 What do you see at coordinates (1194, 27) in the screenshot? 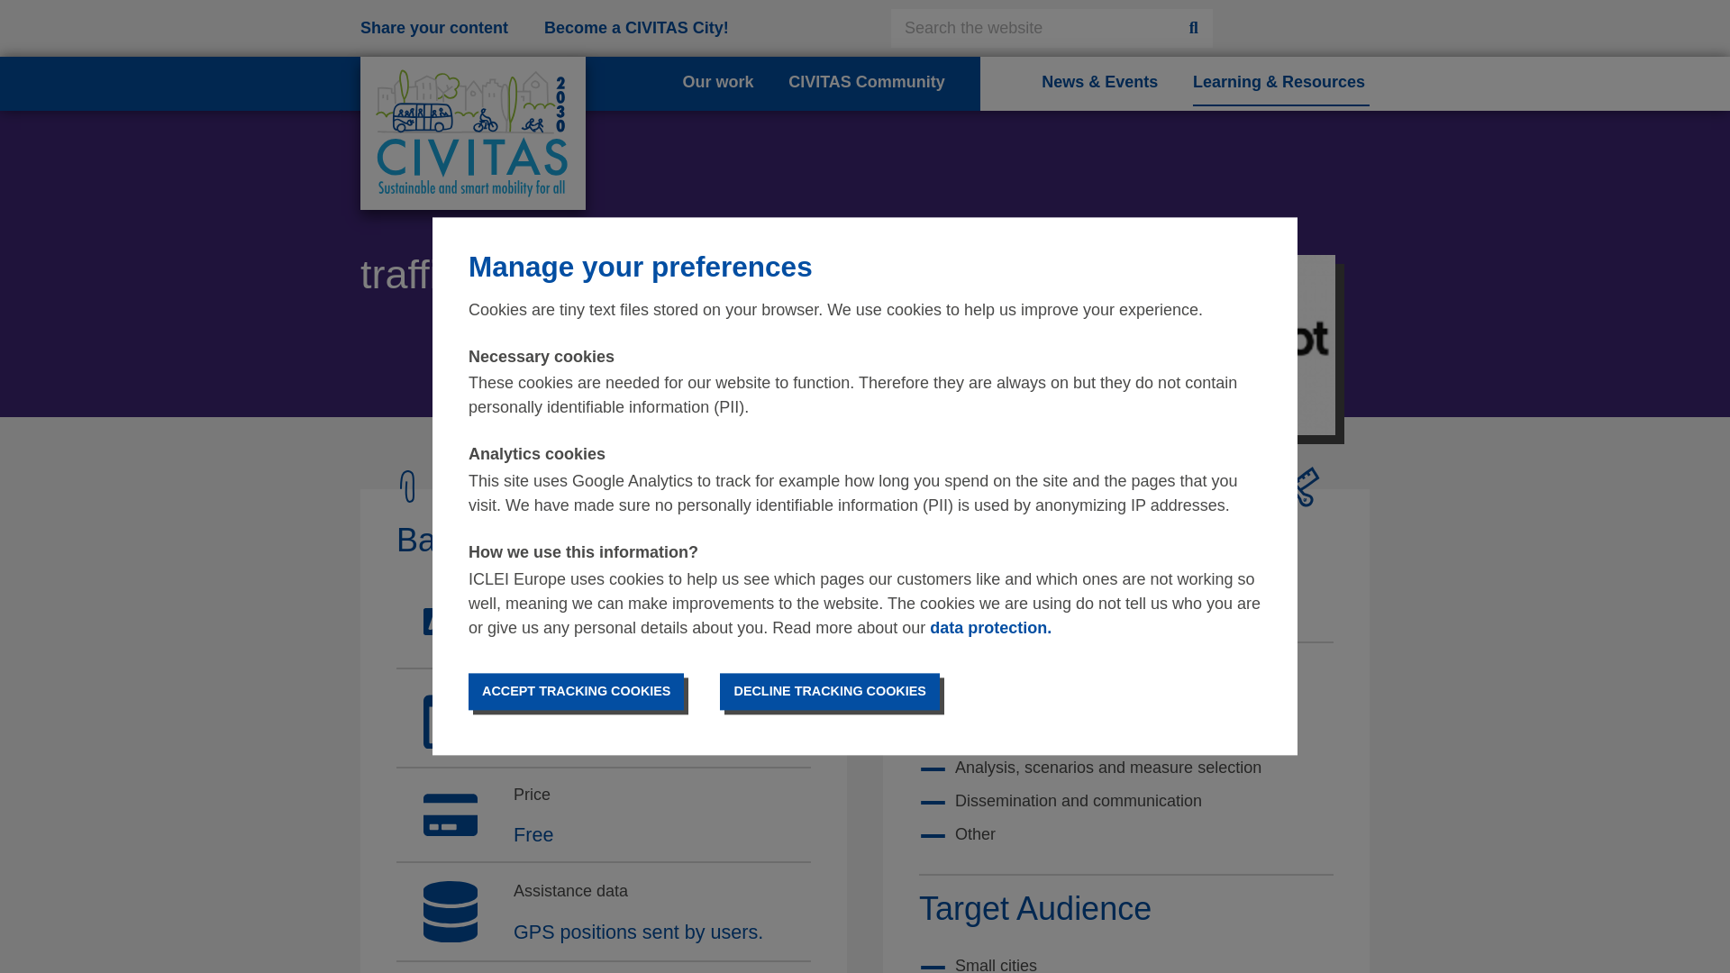
I see `Apply` at bounding box center [1194, 27].